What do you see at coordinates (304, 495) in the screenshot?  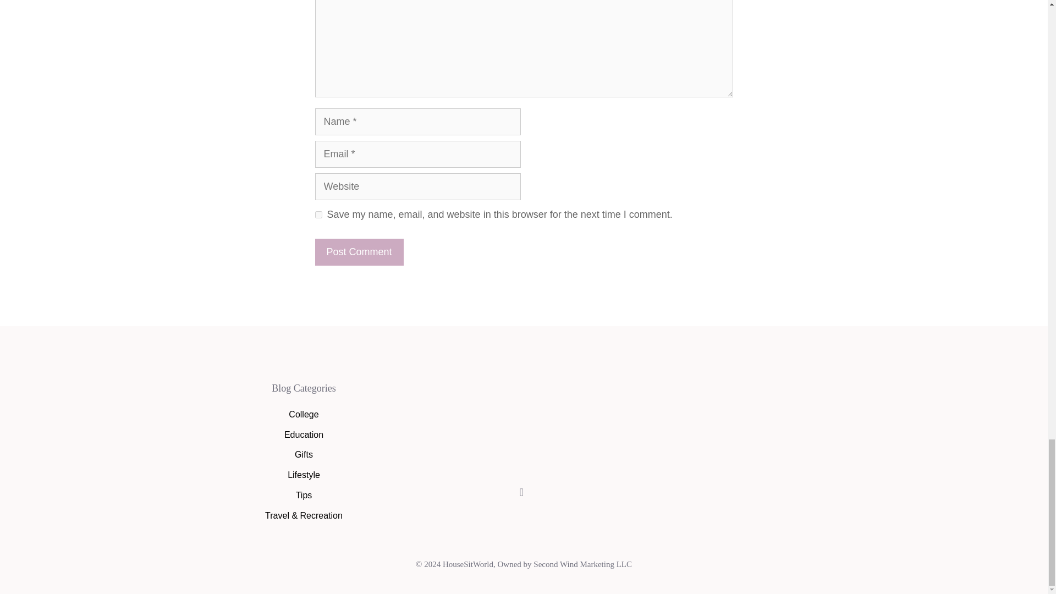 I see `Tips` at bounding box center [304, 495].